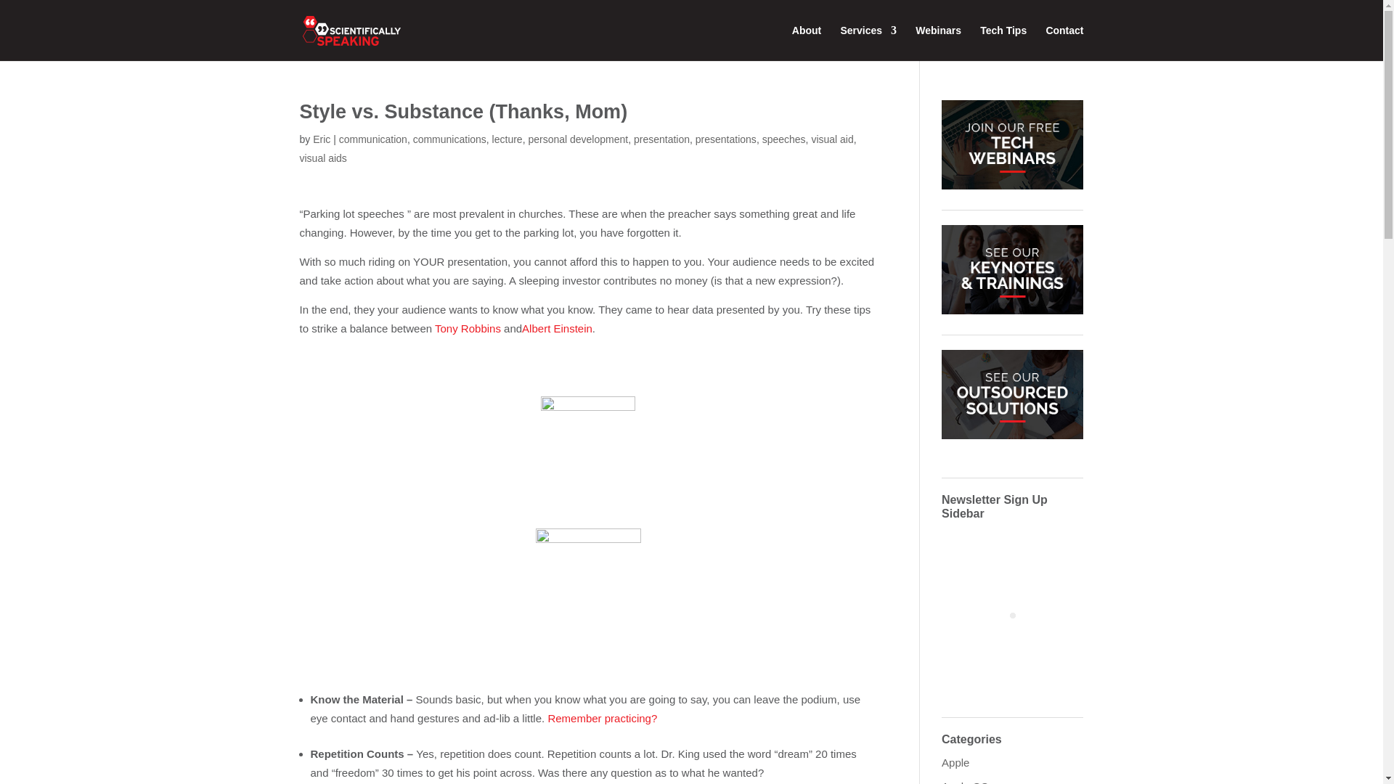 This screenshot has height=784, width=1394. Describe the element at coordinates (321, 139) in the screenshot. I see `Eric` at that location.